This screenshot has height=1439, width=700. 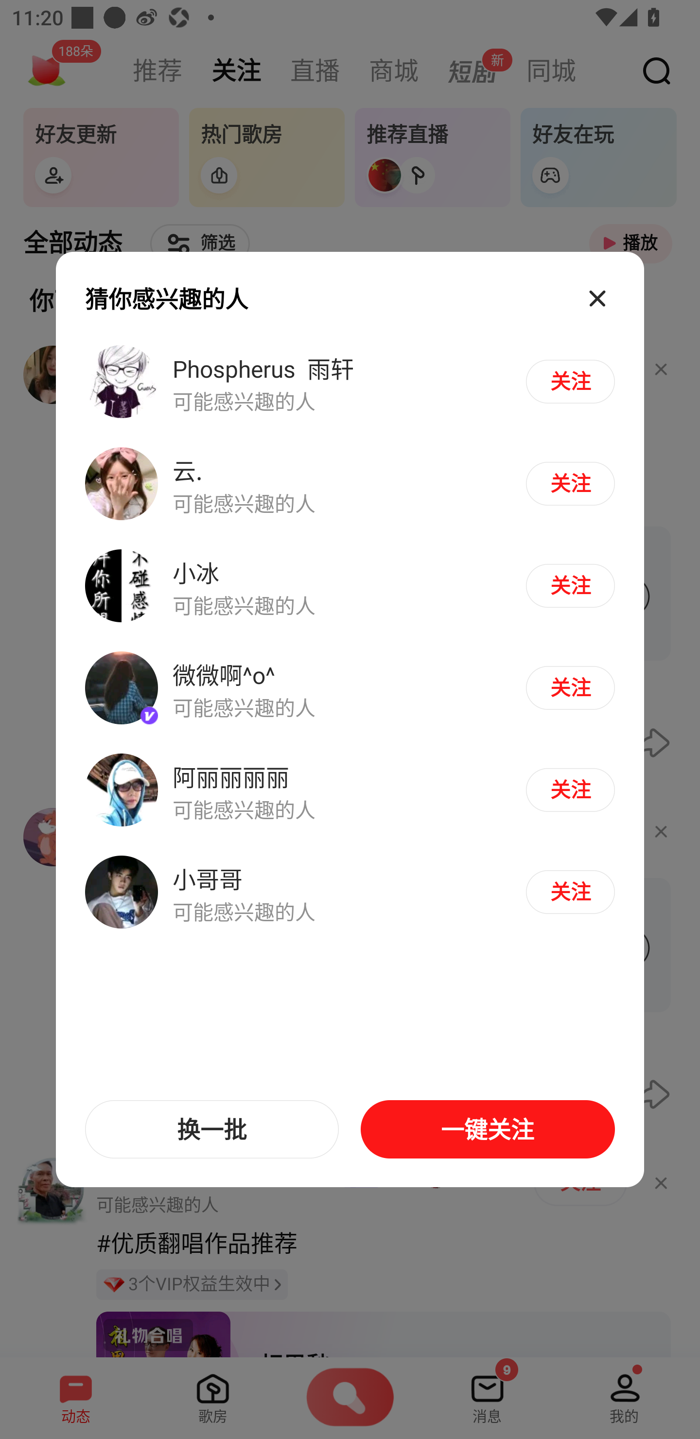 What do you see at coordinates (570, 381) in the screenshot?
I see `关注 按钮` at bounding box center [570, 381].